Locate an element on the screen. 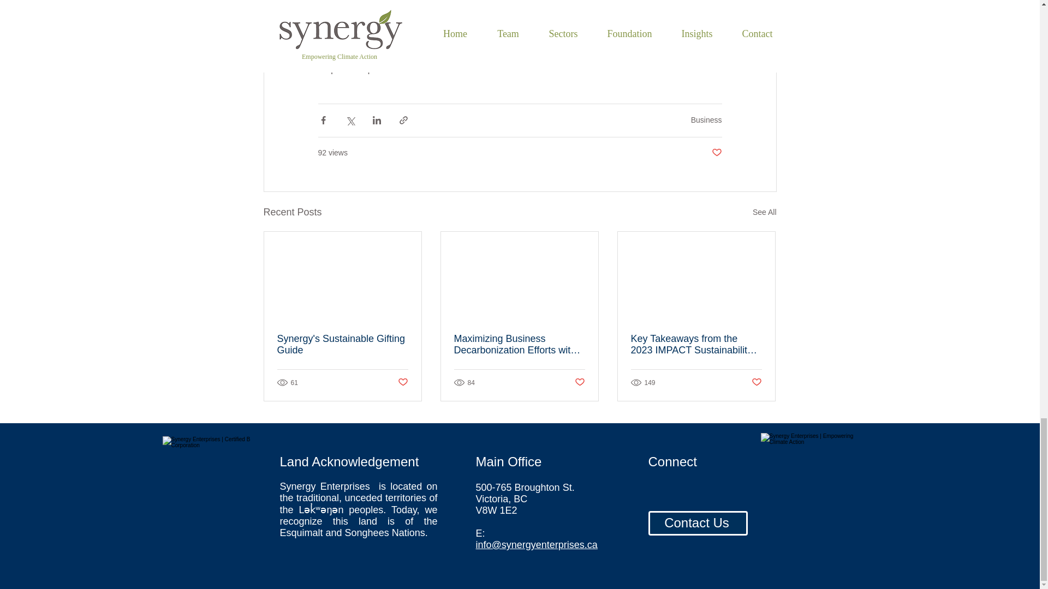  Business is located at coordinates (706, 119).